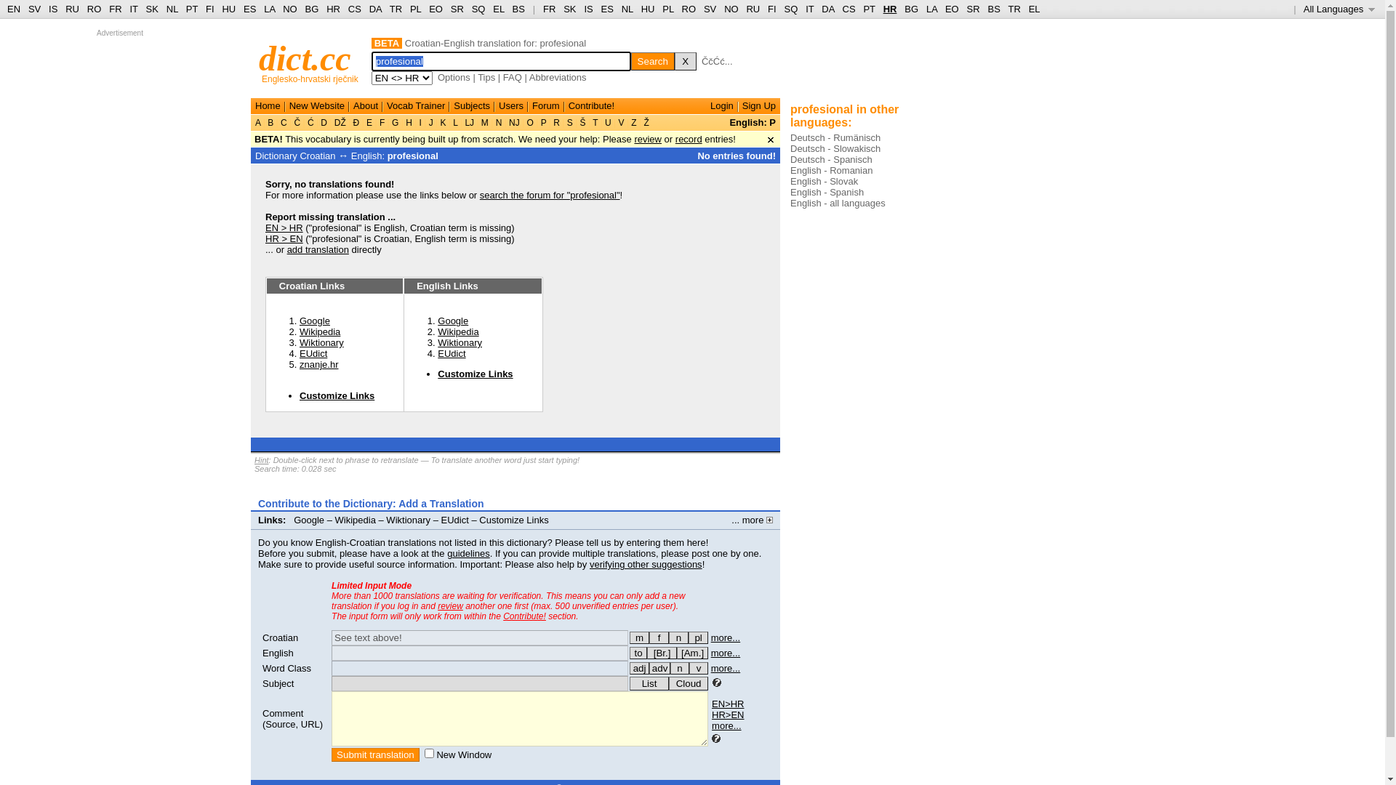 The height and width of the screenshot is (785, 1396). What do you see at coordinates (413, 156) in the screenshot?
I see `profesional` at bounding box center [413, 156].